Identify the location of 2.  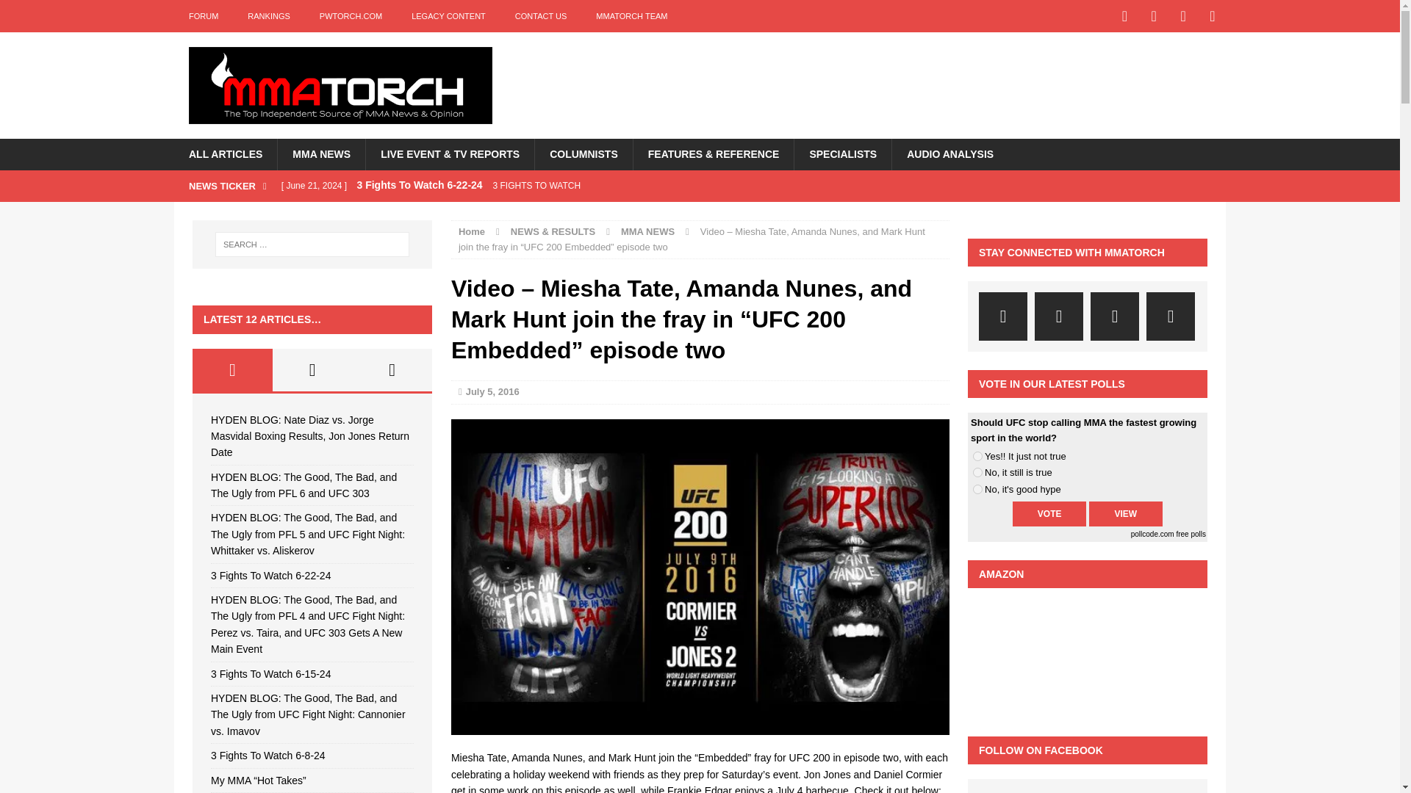
(977, 473).